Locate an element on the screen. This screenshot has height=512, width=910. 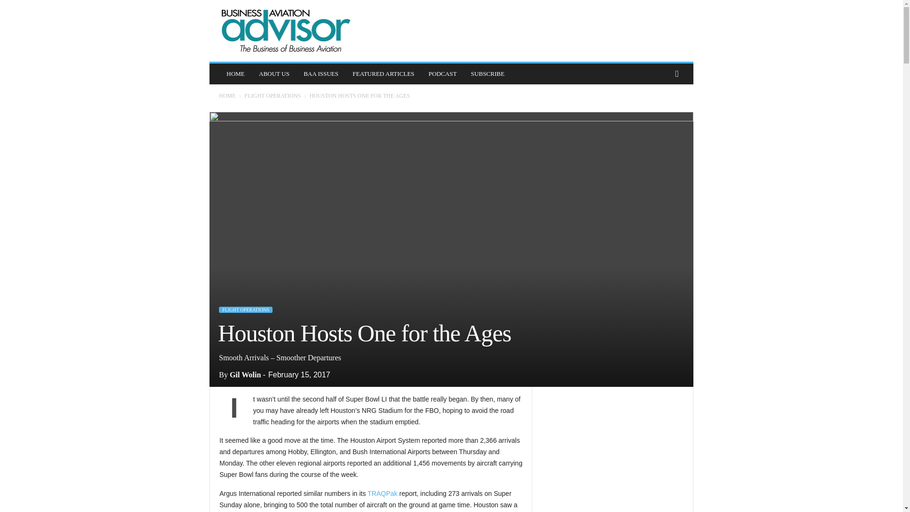
ABOUT US is located at coordinates (274, 74).